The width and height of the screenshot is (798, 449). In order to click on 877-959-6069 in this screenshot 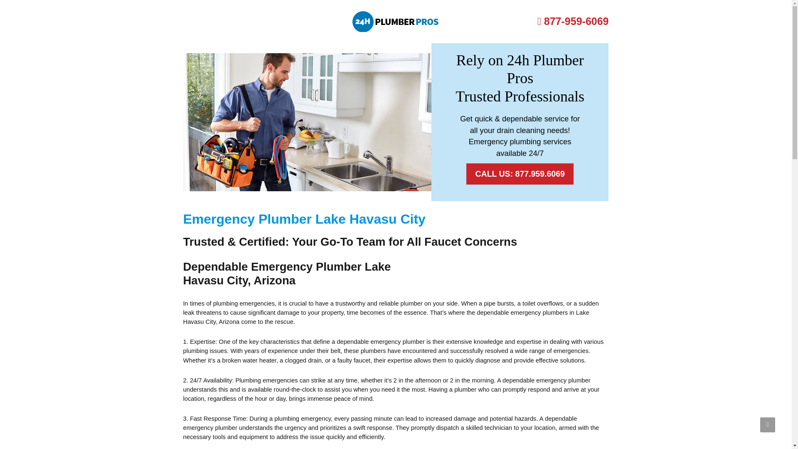, I will do `click(573, 21)`.